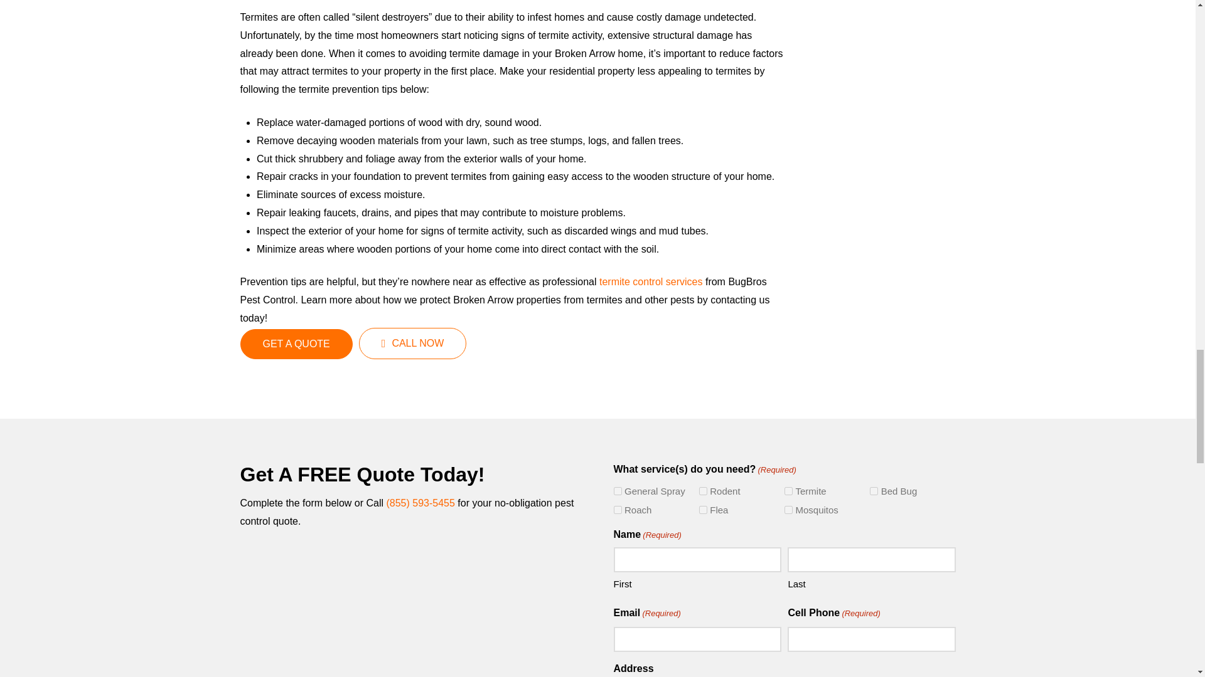 This screenshot has width=1205, height=677. I want to click on Termite, so click(788, 490).